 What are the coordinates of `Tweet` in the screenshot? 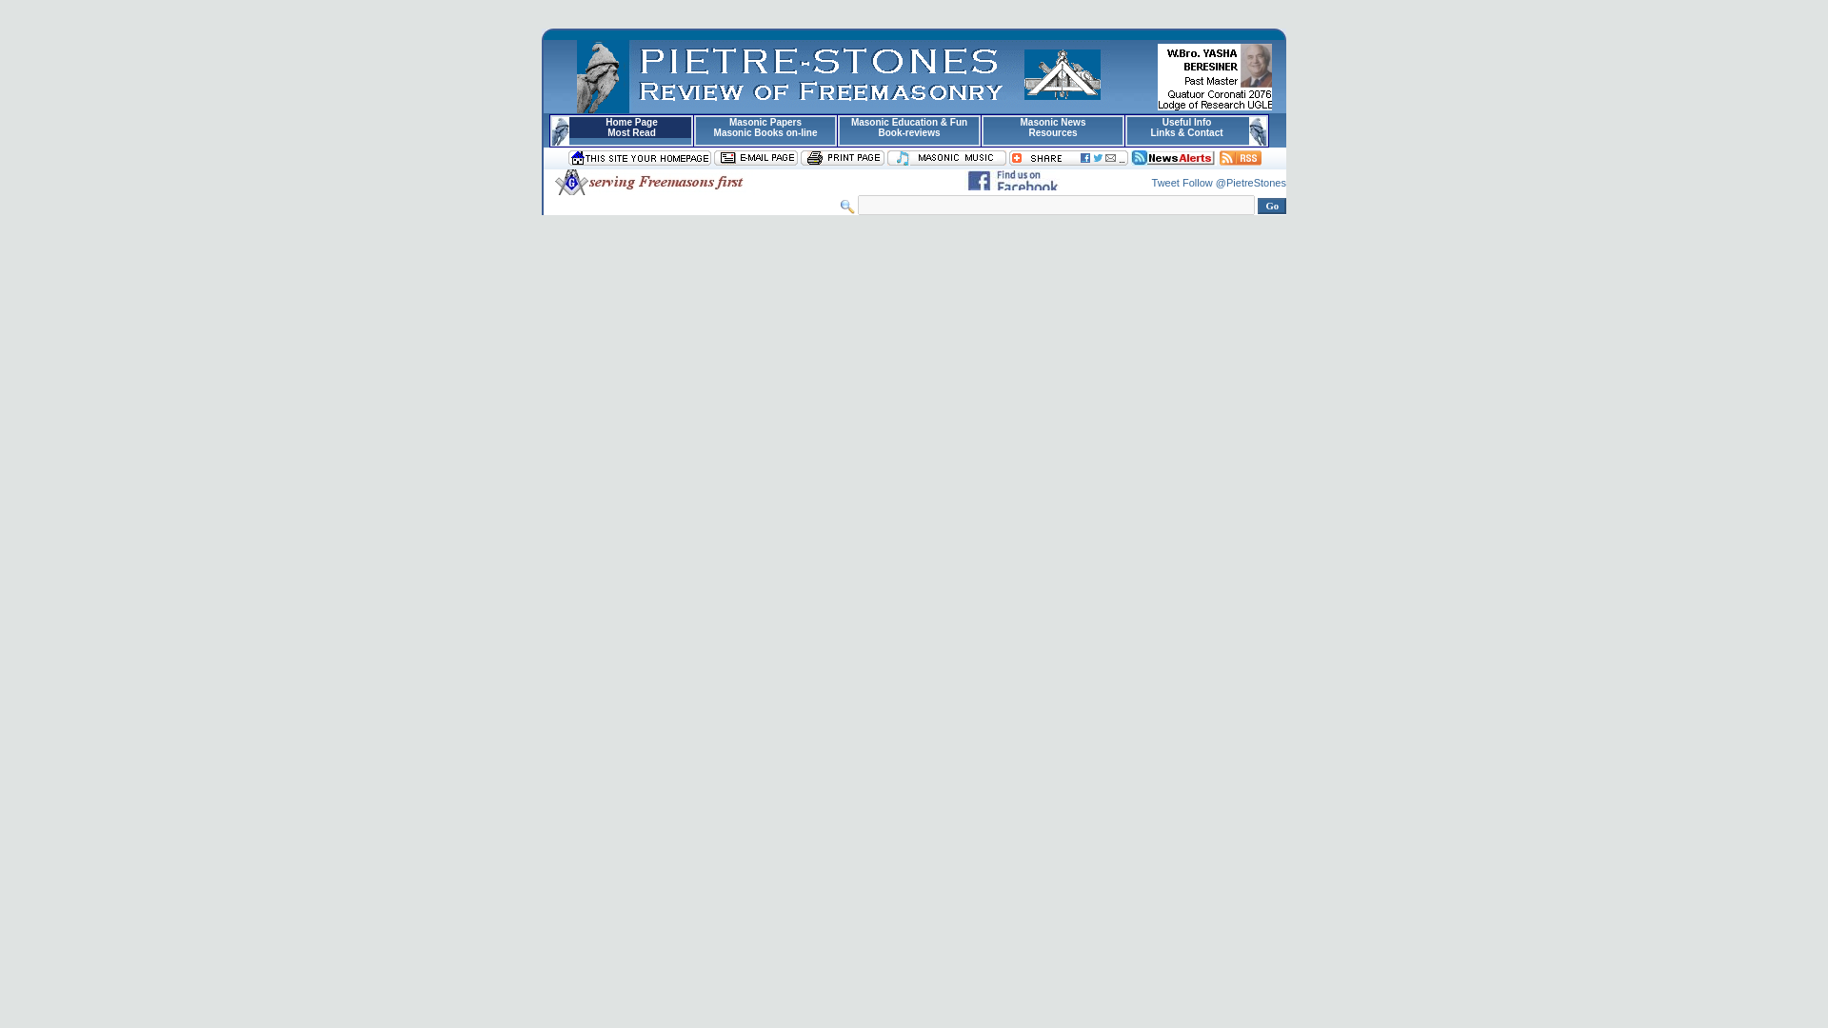 It's located at (1165, 182).